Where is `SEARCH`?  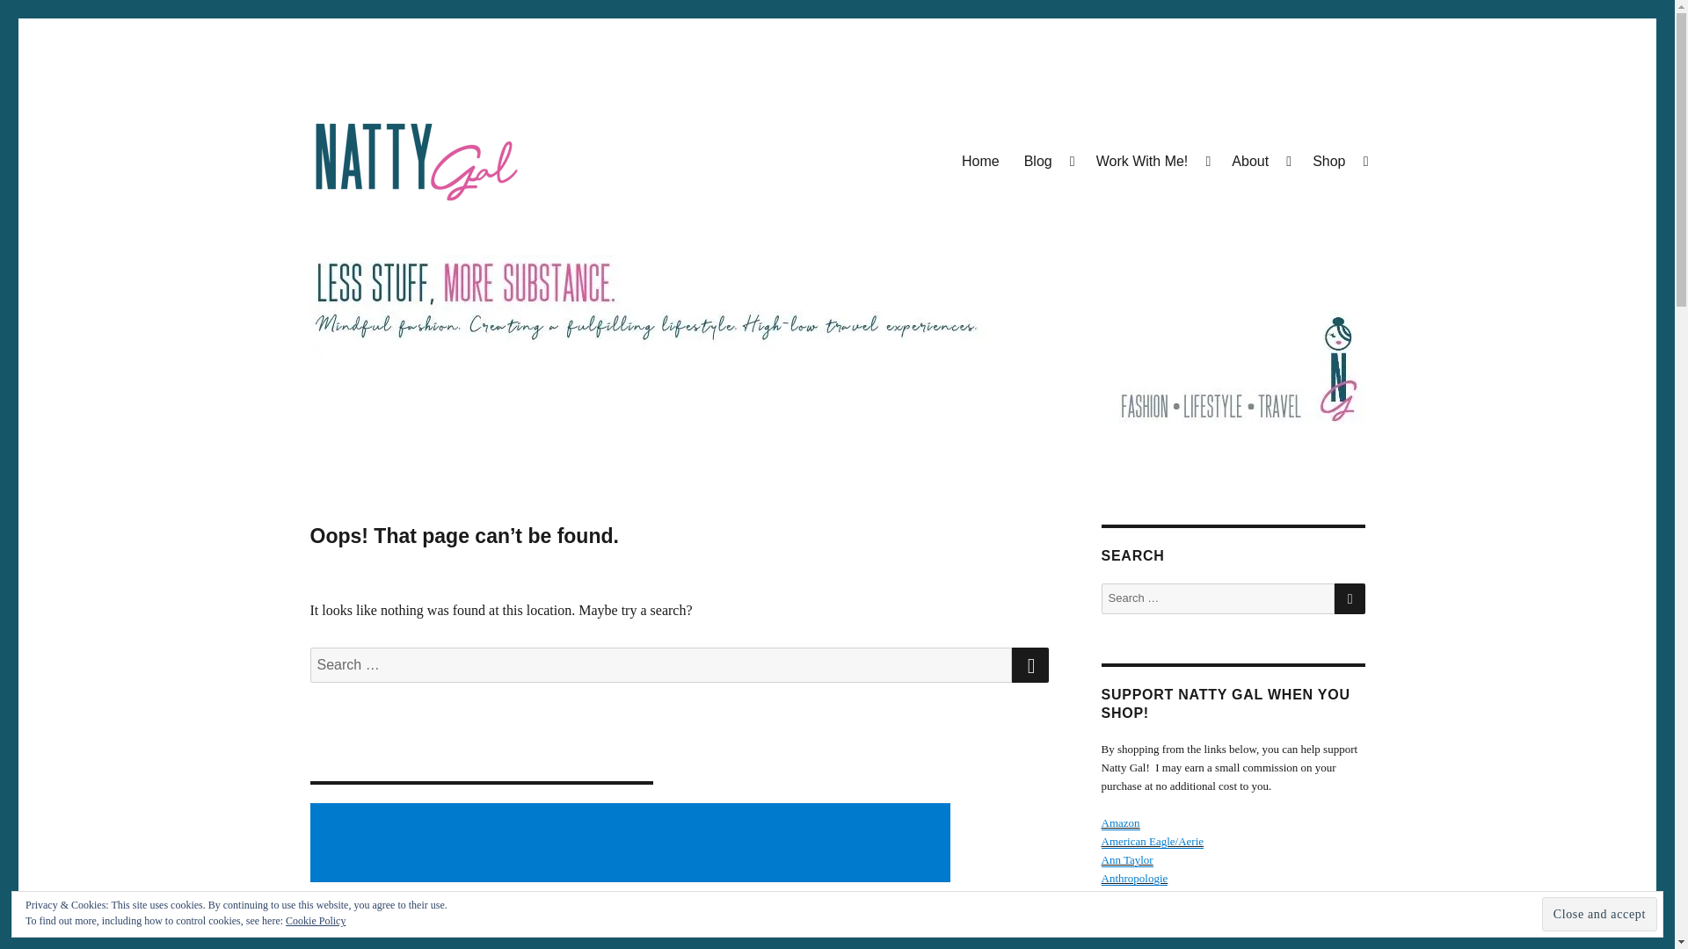
SEARCH is located at coordinates (1350, 598).